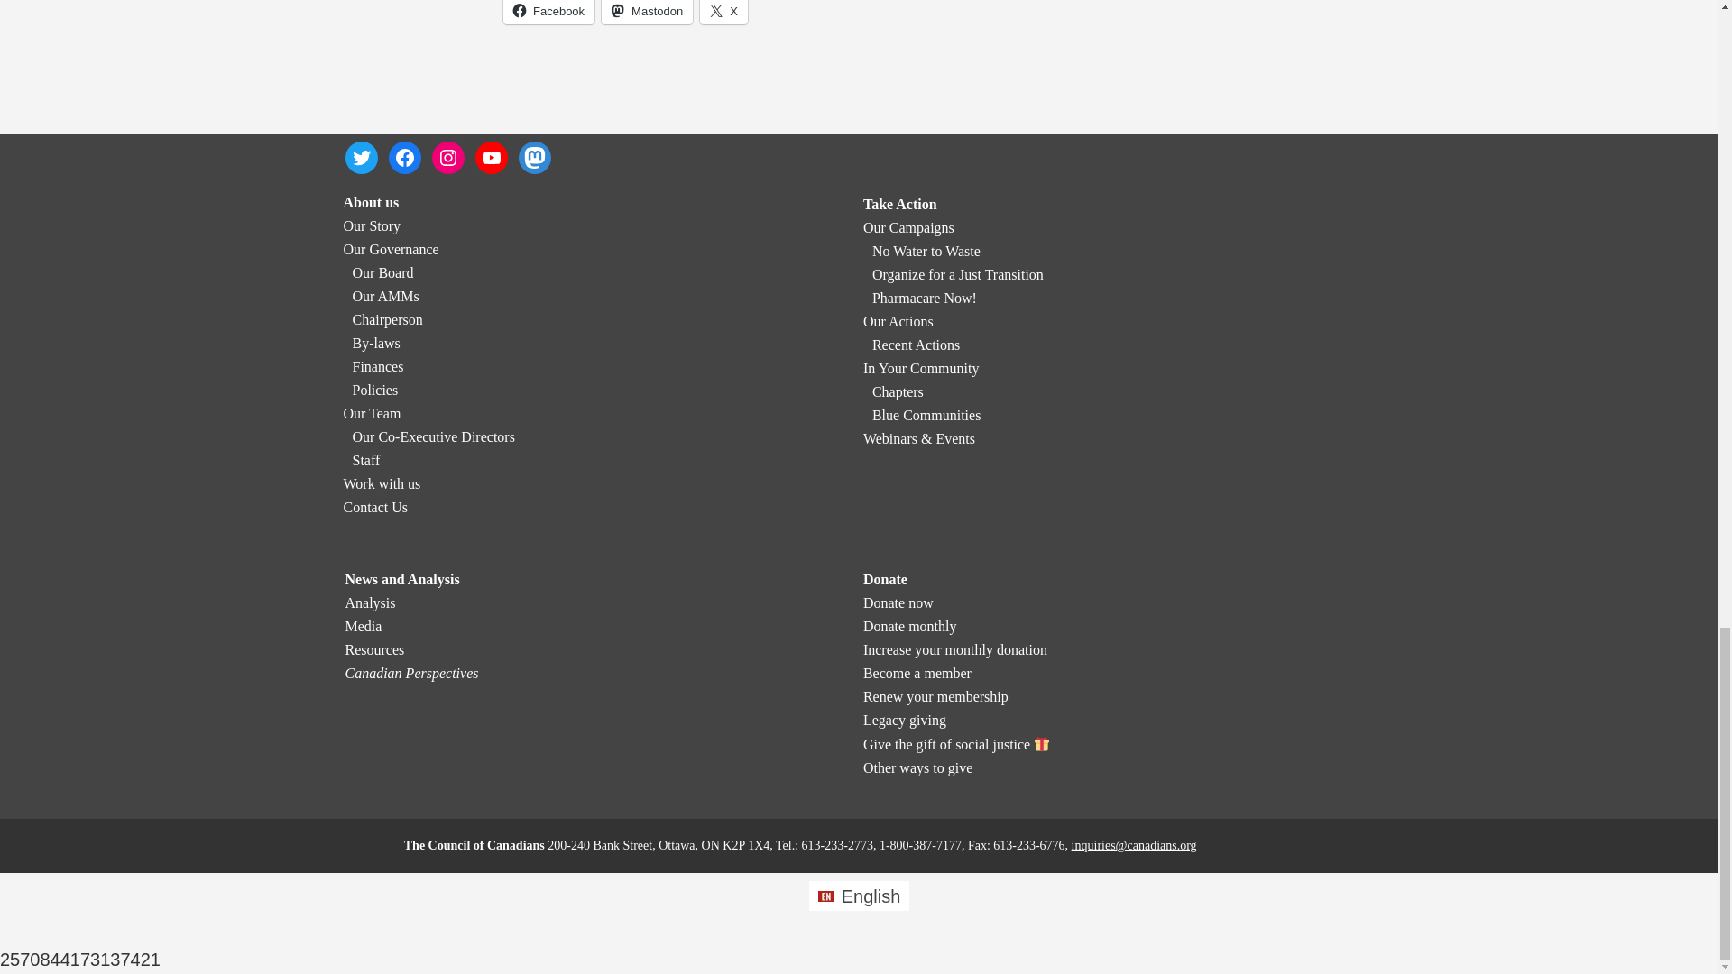 The width and height of the screenshot is (1732, 974). Describe the element at coordinates (390, 249) in the screenshot. I see `Our Governance` at that location.